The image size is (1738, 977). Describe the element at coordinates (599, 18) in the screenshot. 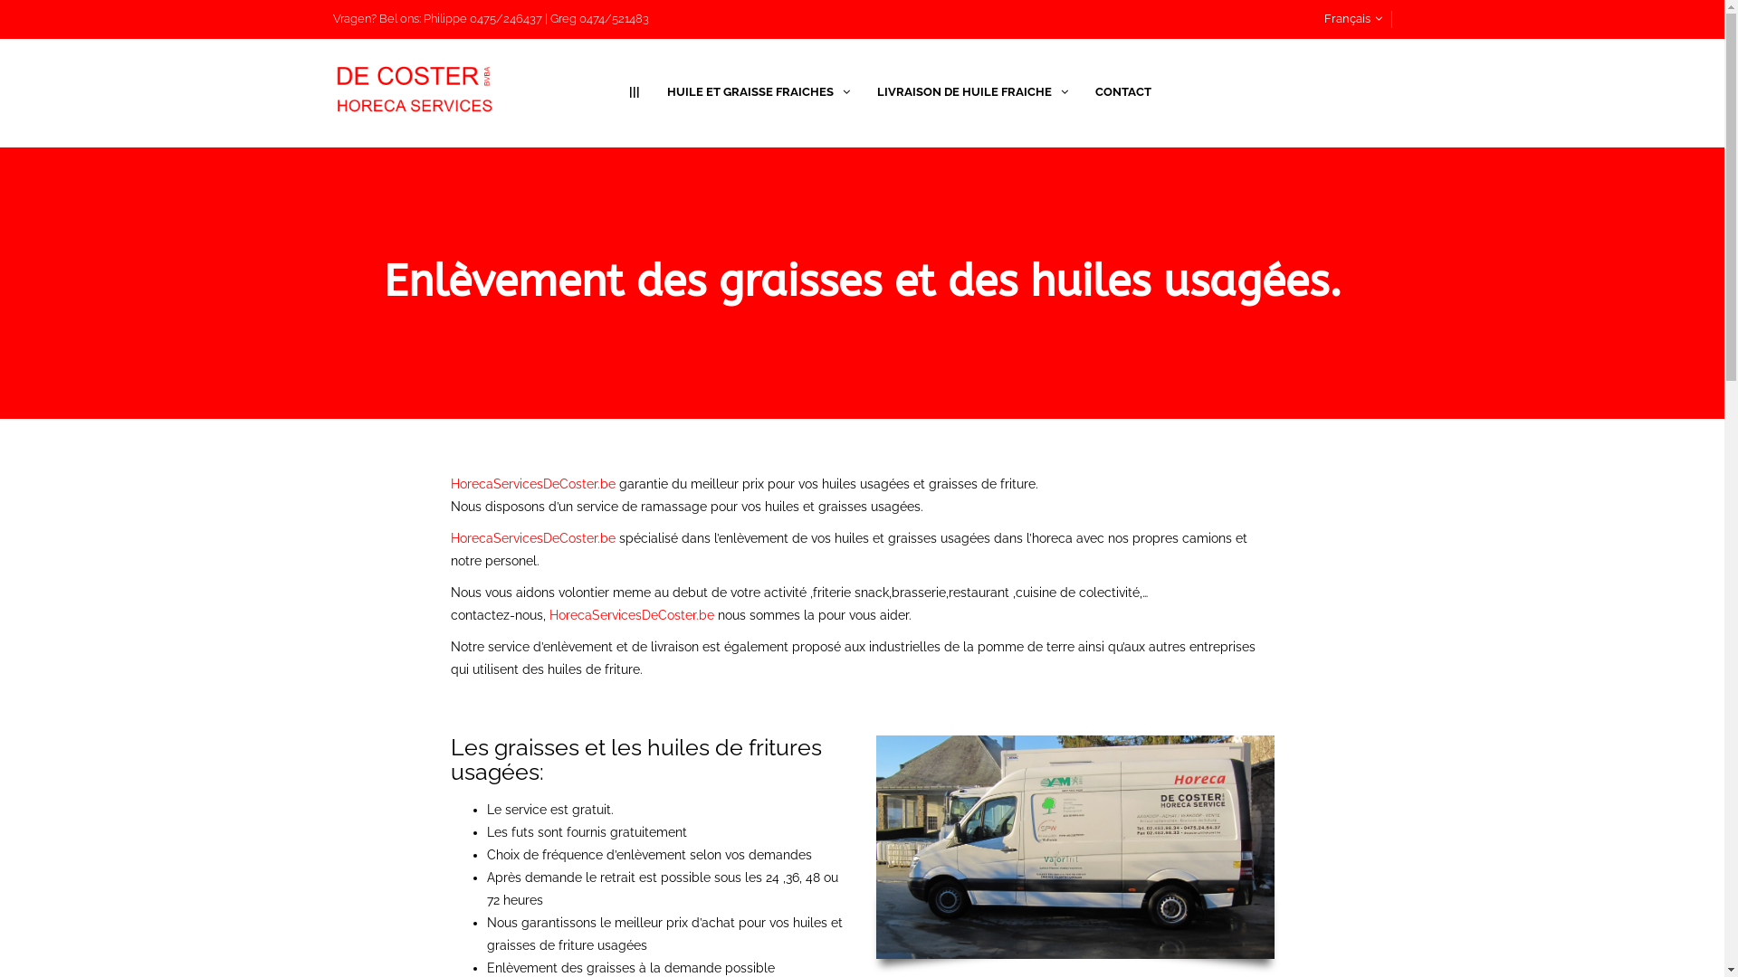

I see `Greg 0474/521483` at that location.